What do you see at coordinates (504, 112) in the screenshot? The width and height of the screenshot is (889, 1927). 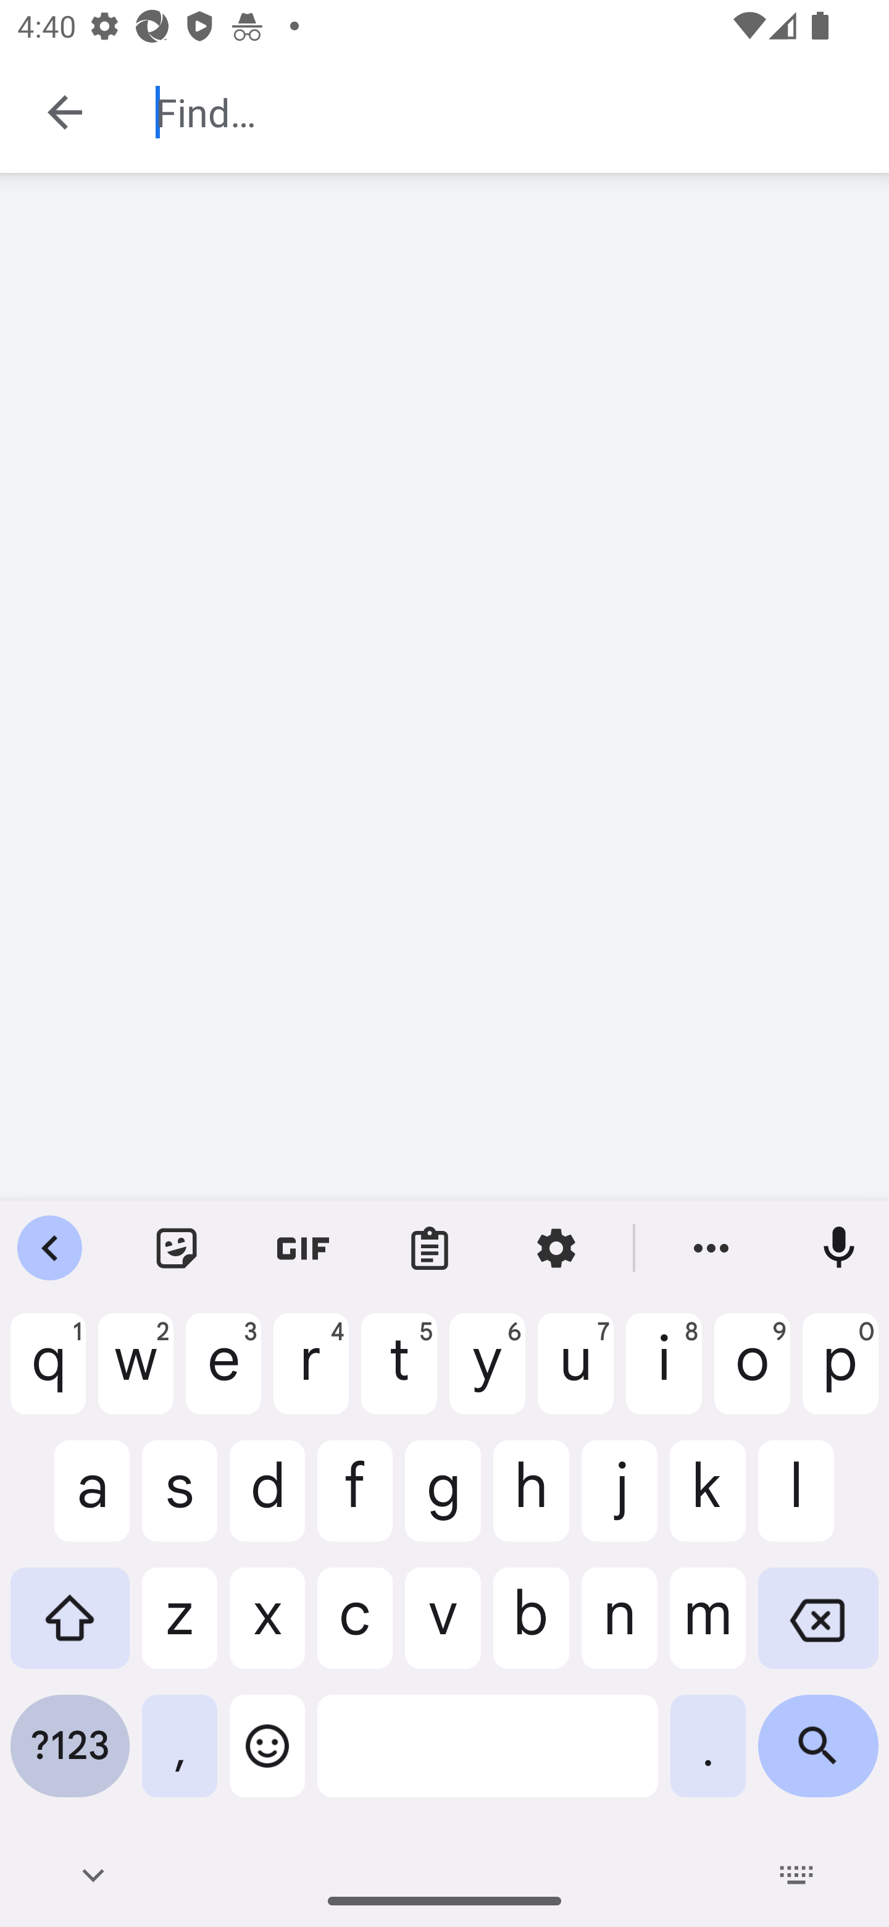 I see `Find…` at bounding box center [504, 112].